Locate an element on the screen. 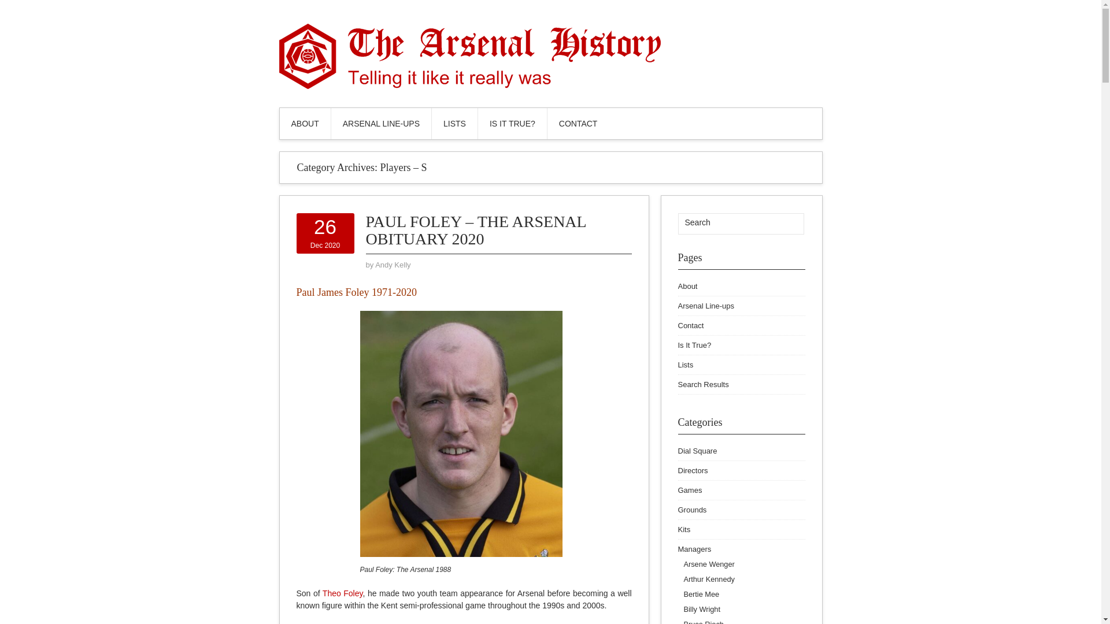 The height and width of the screenshot is (624, 1110). ARSENAL LINE-UPS is located at coordinates (381, 123).